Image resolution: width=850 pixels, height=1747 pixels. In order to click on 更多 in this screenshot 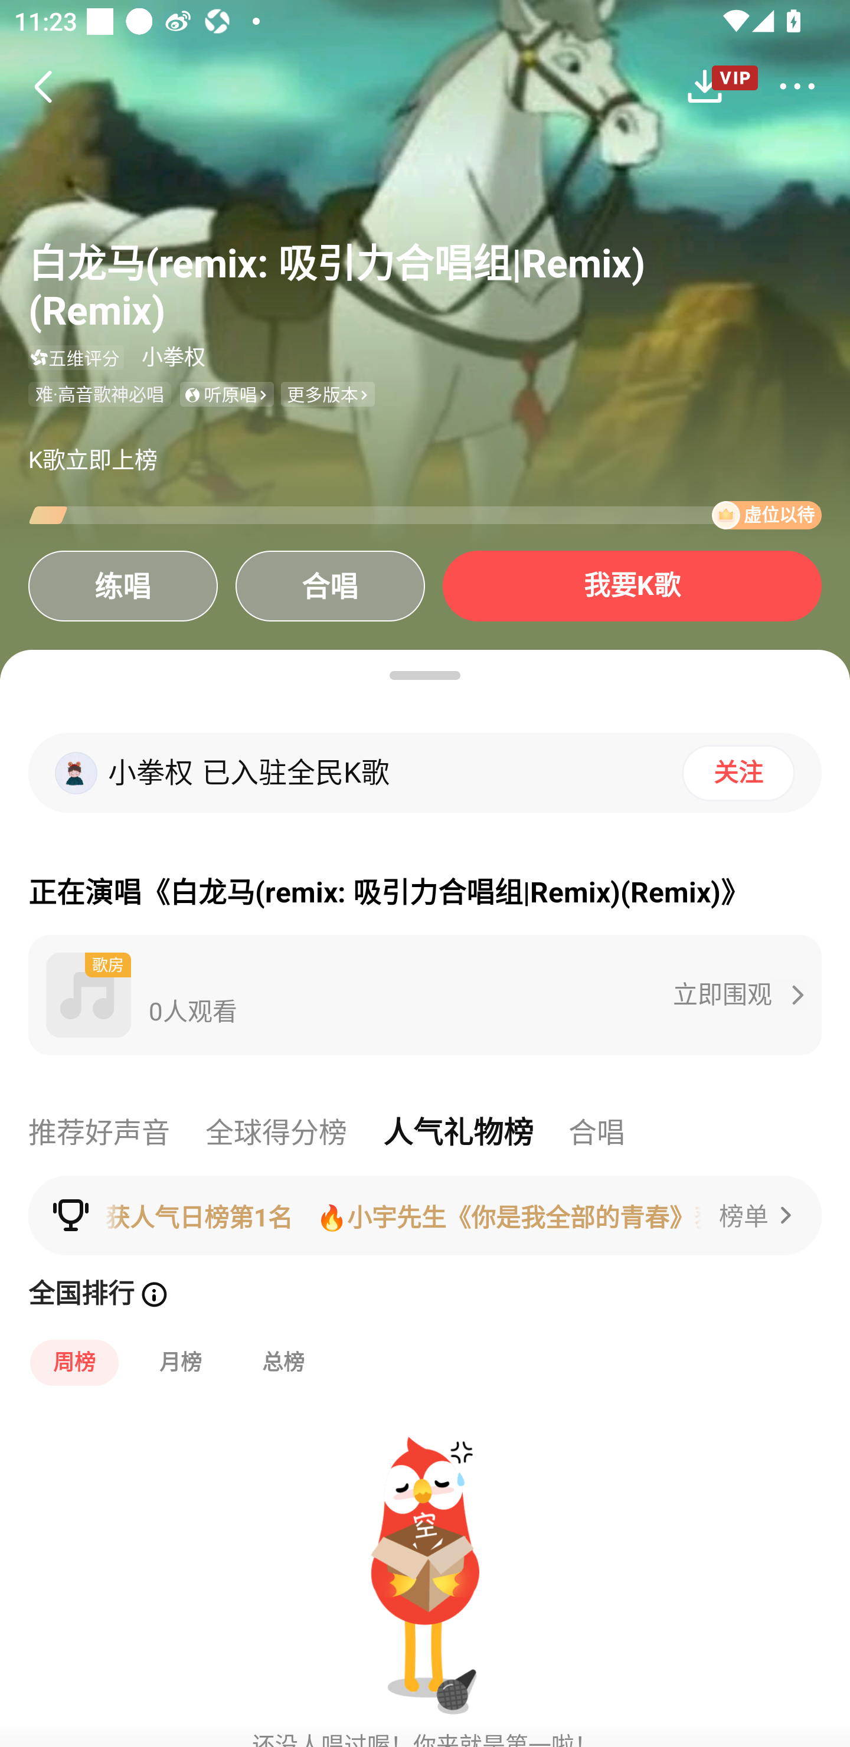, I will do `click(797, 86)`.